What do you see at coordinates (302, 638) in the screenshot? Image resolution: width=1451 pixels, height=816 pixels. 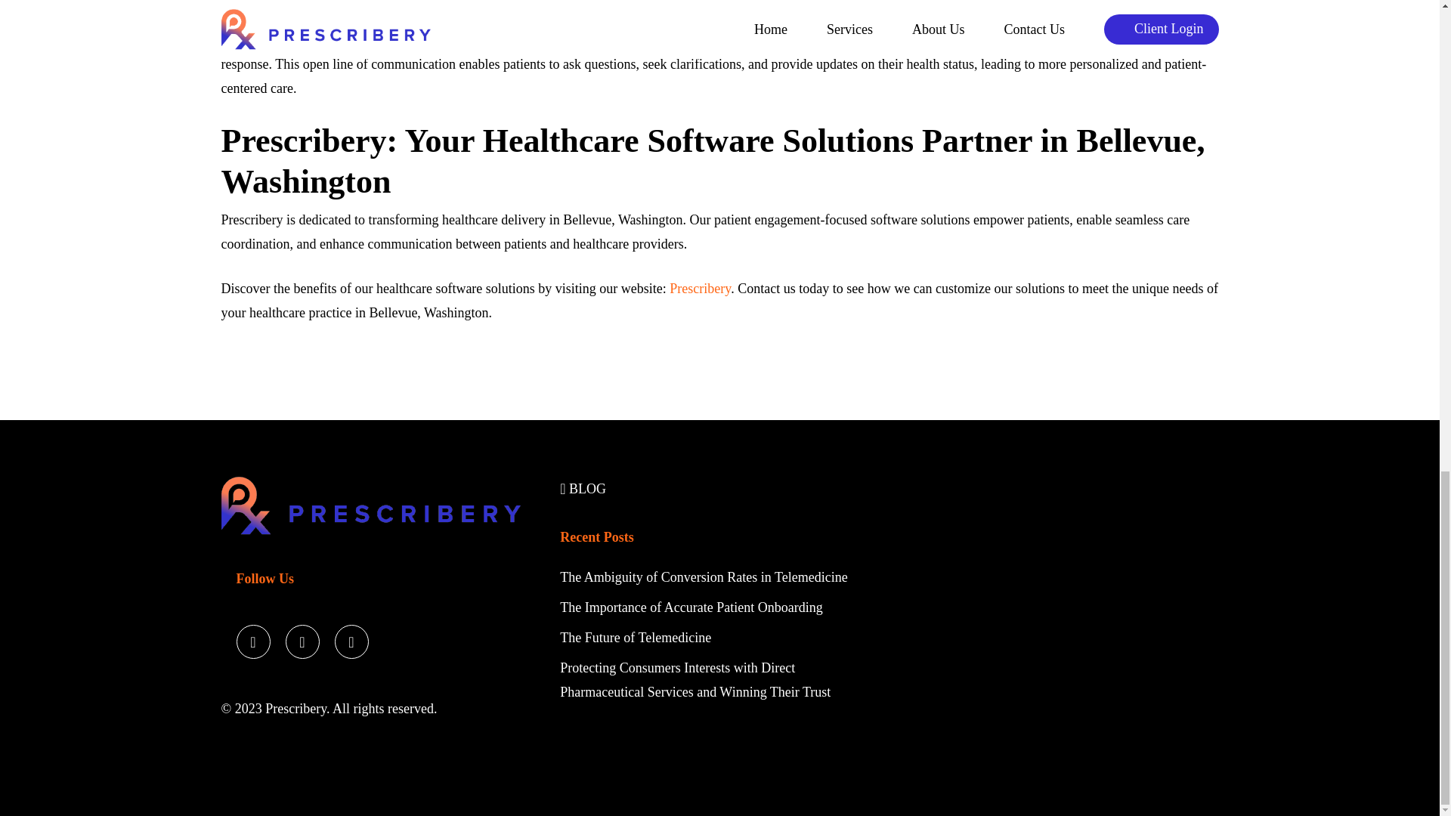 I see `facebook` at bounding box center [302, 638].